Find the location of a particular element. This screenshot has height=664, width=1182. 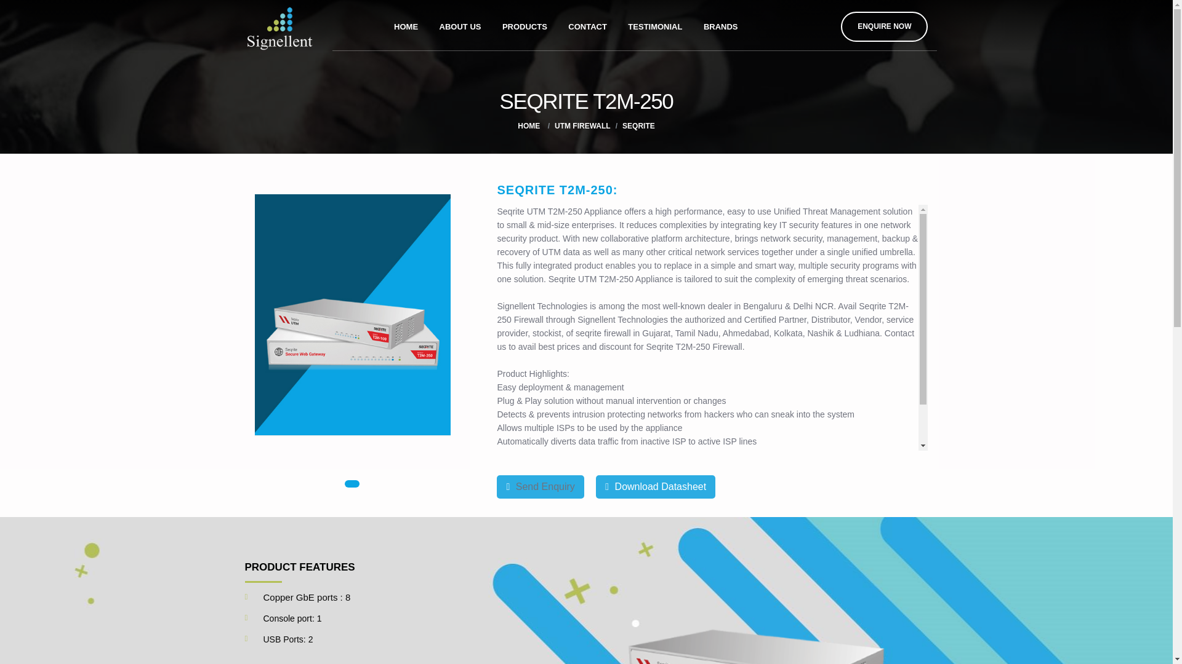

HOME is located at coordinates (406, 25).